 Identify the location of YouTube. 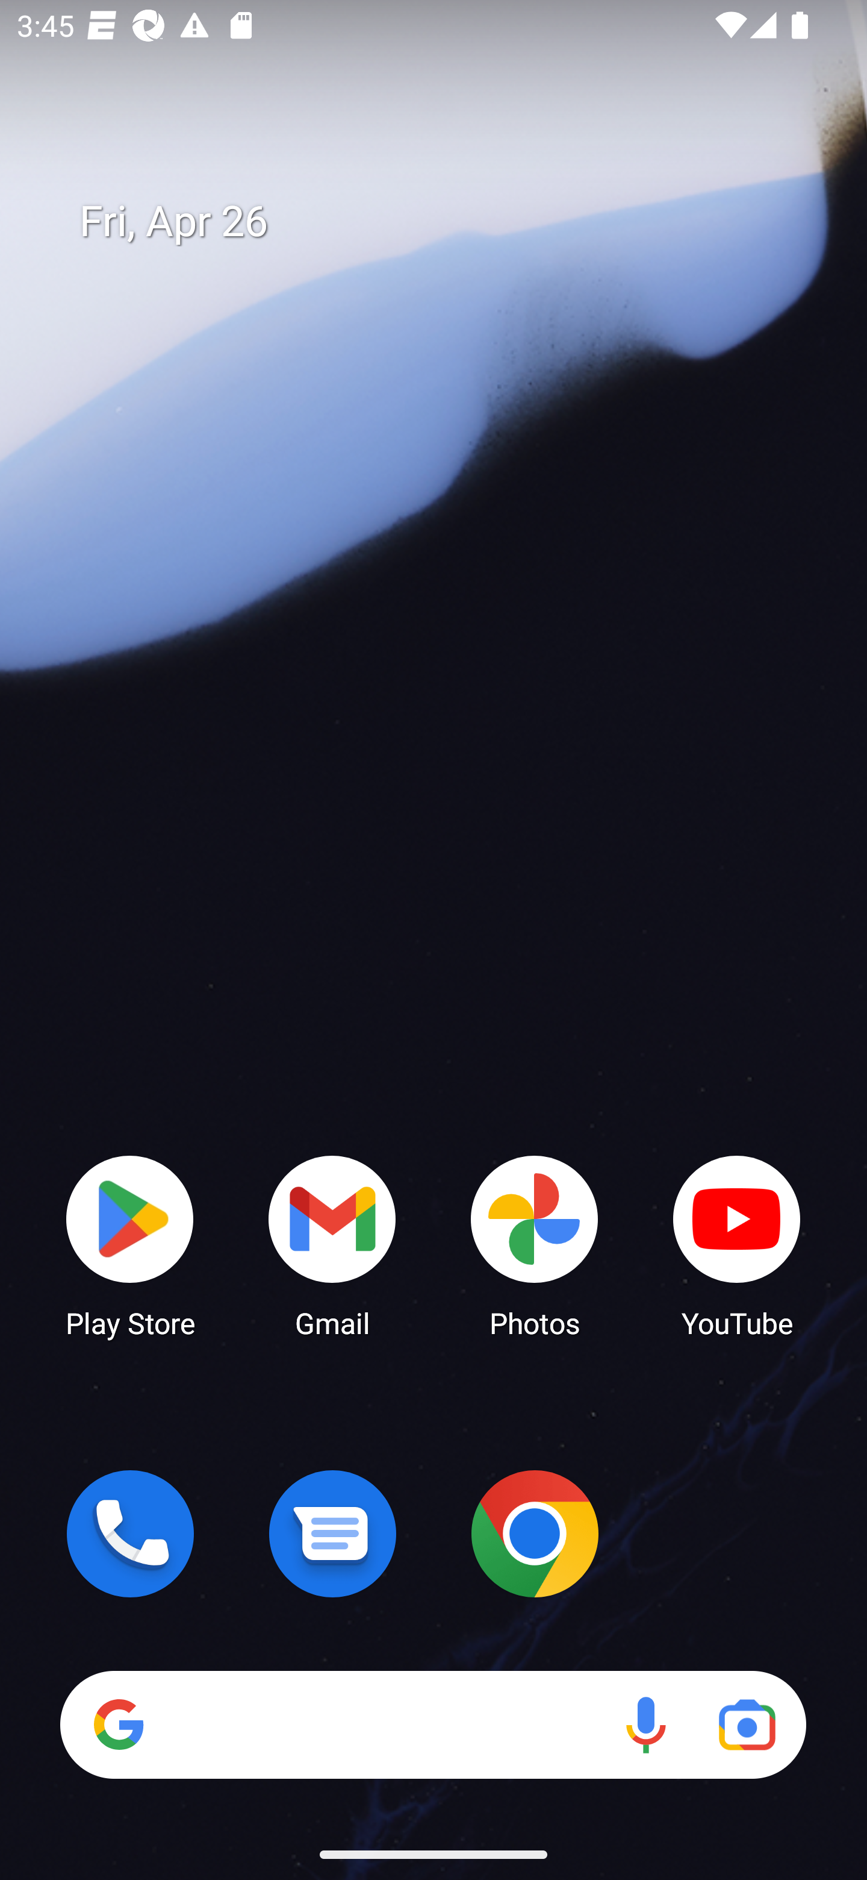
(737, 1245).